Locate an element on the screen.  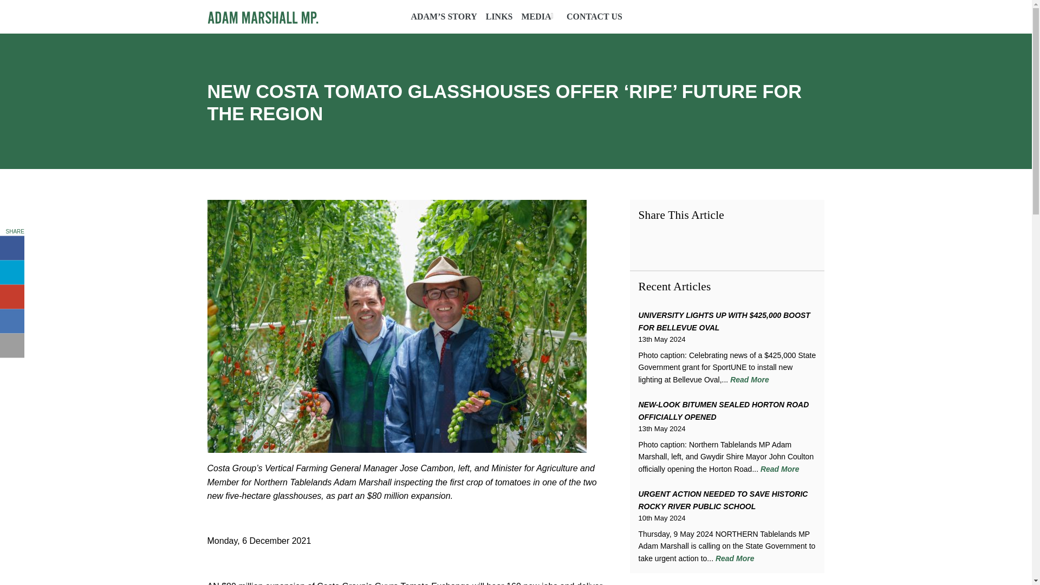
share on linkedin is located at coordinates (12, 321).